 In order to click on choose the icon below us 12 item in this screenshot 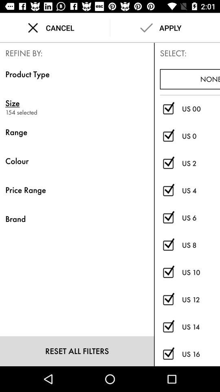, I will do `click(201, 327)`.